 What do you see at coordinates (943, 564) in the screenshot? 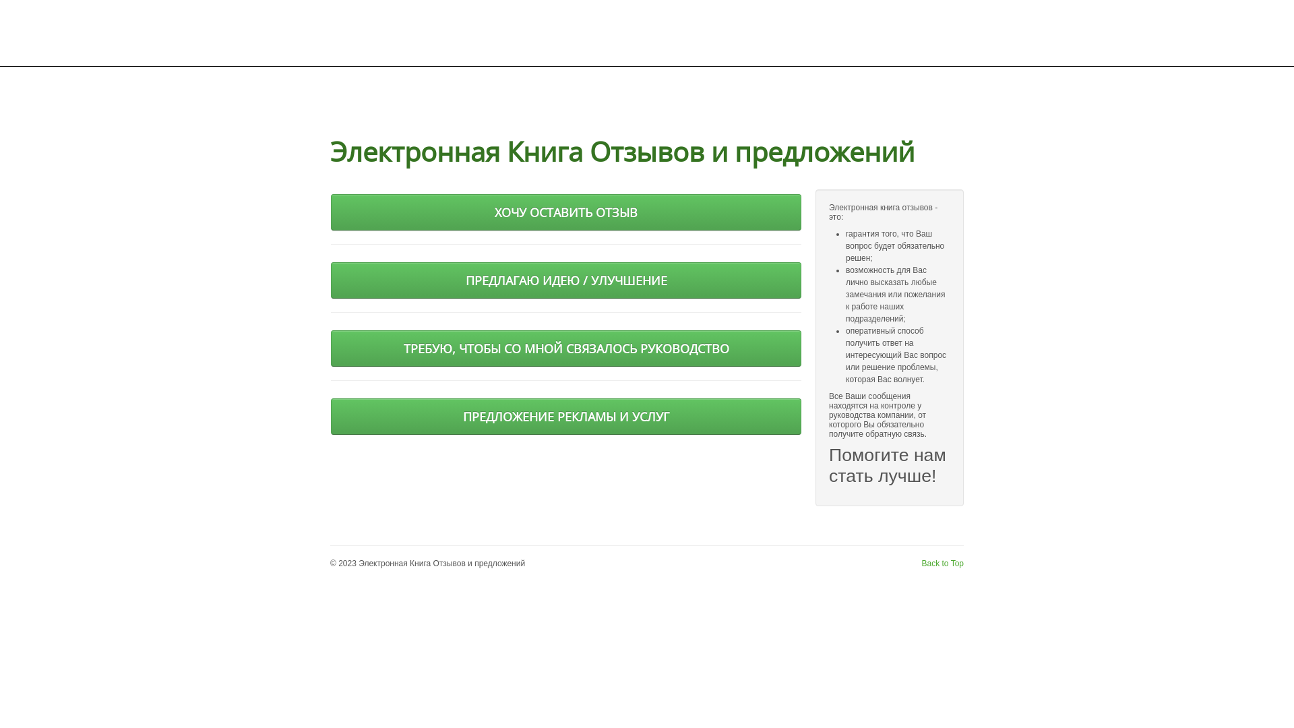
I see `Back to Top` at bounding box center [943, 564].